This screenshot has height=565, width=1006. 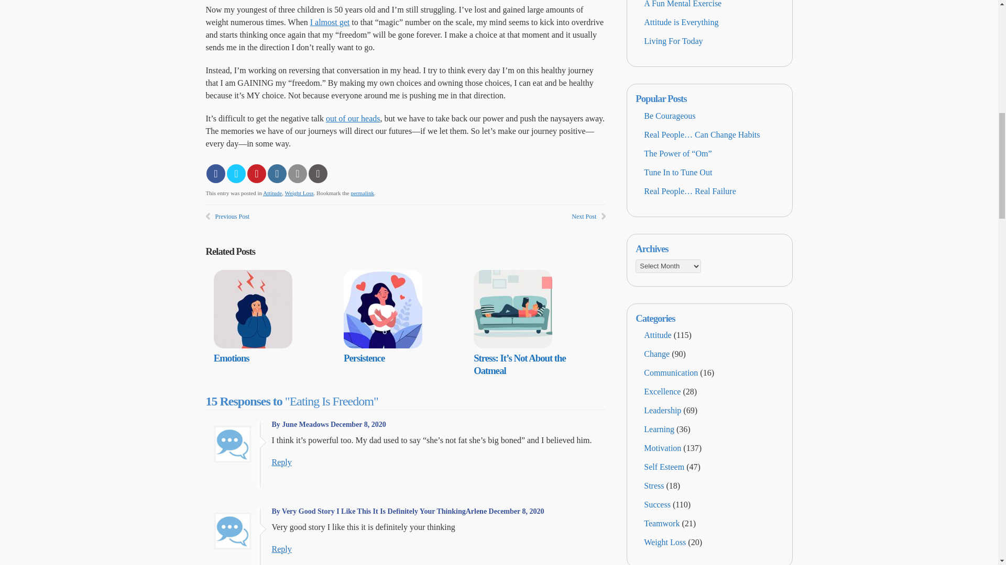 What do you see at coordinates (216, 174) in the screenshot?
I see `Share on Facebook` at bounding box center [216, 174].